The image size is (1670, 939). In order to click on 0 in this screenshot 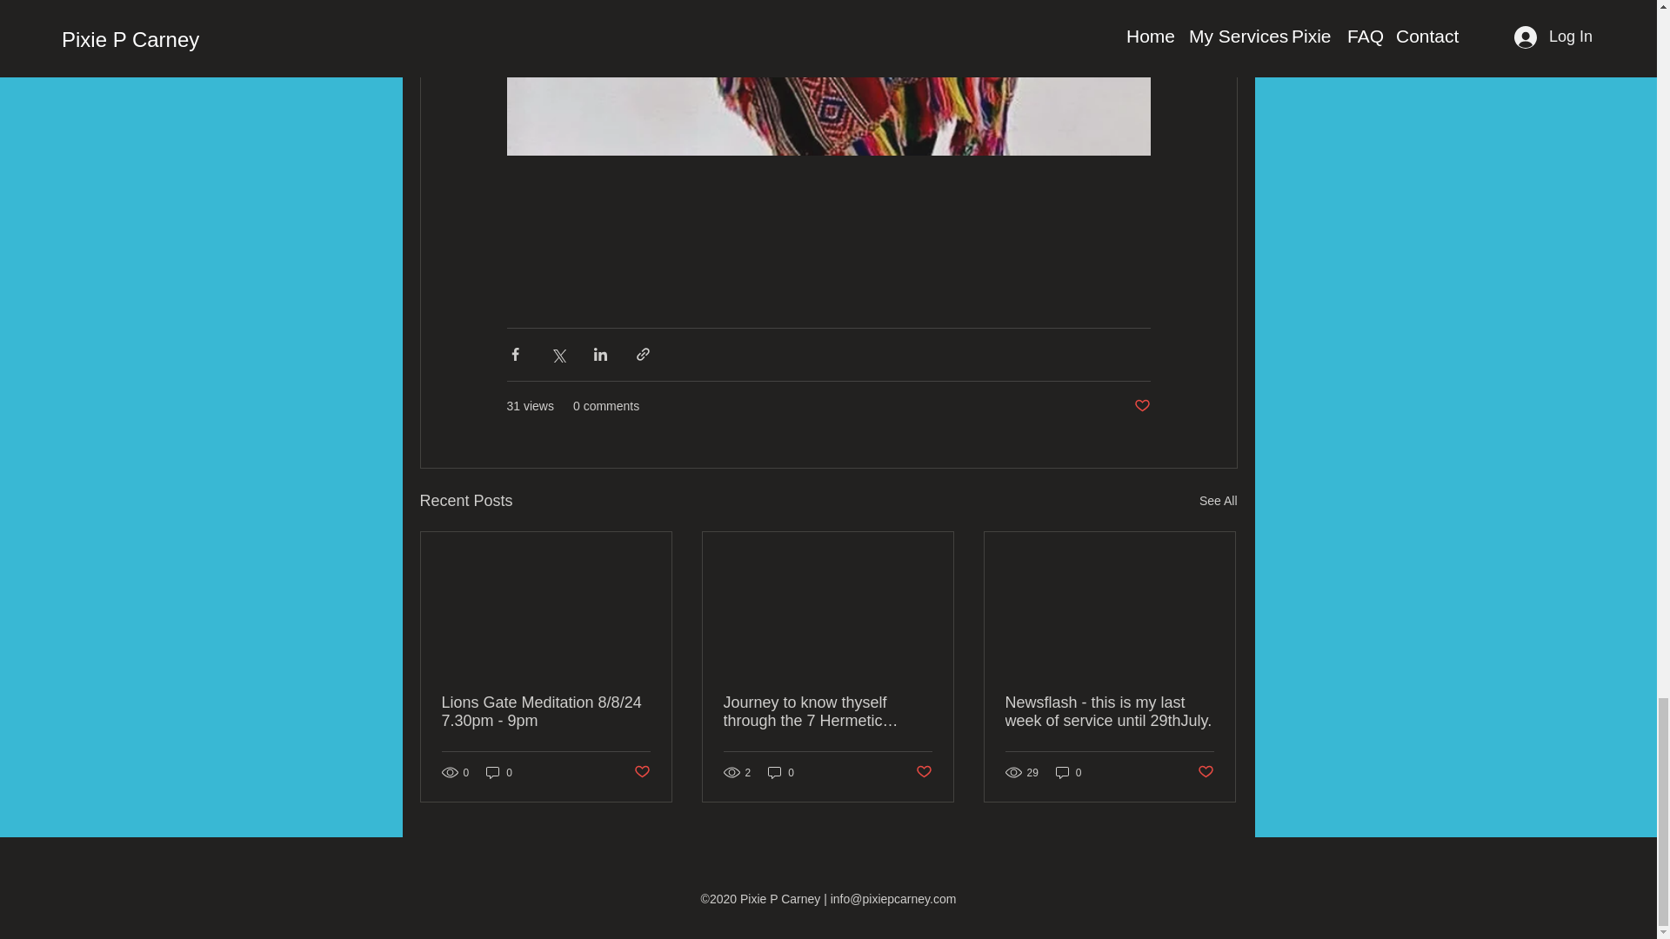, I will do `click(1068, 772)`.